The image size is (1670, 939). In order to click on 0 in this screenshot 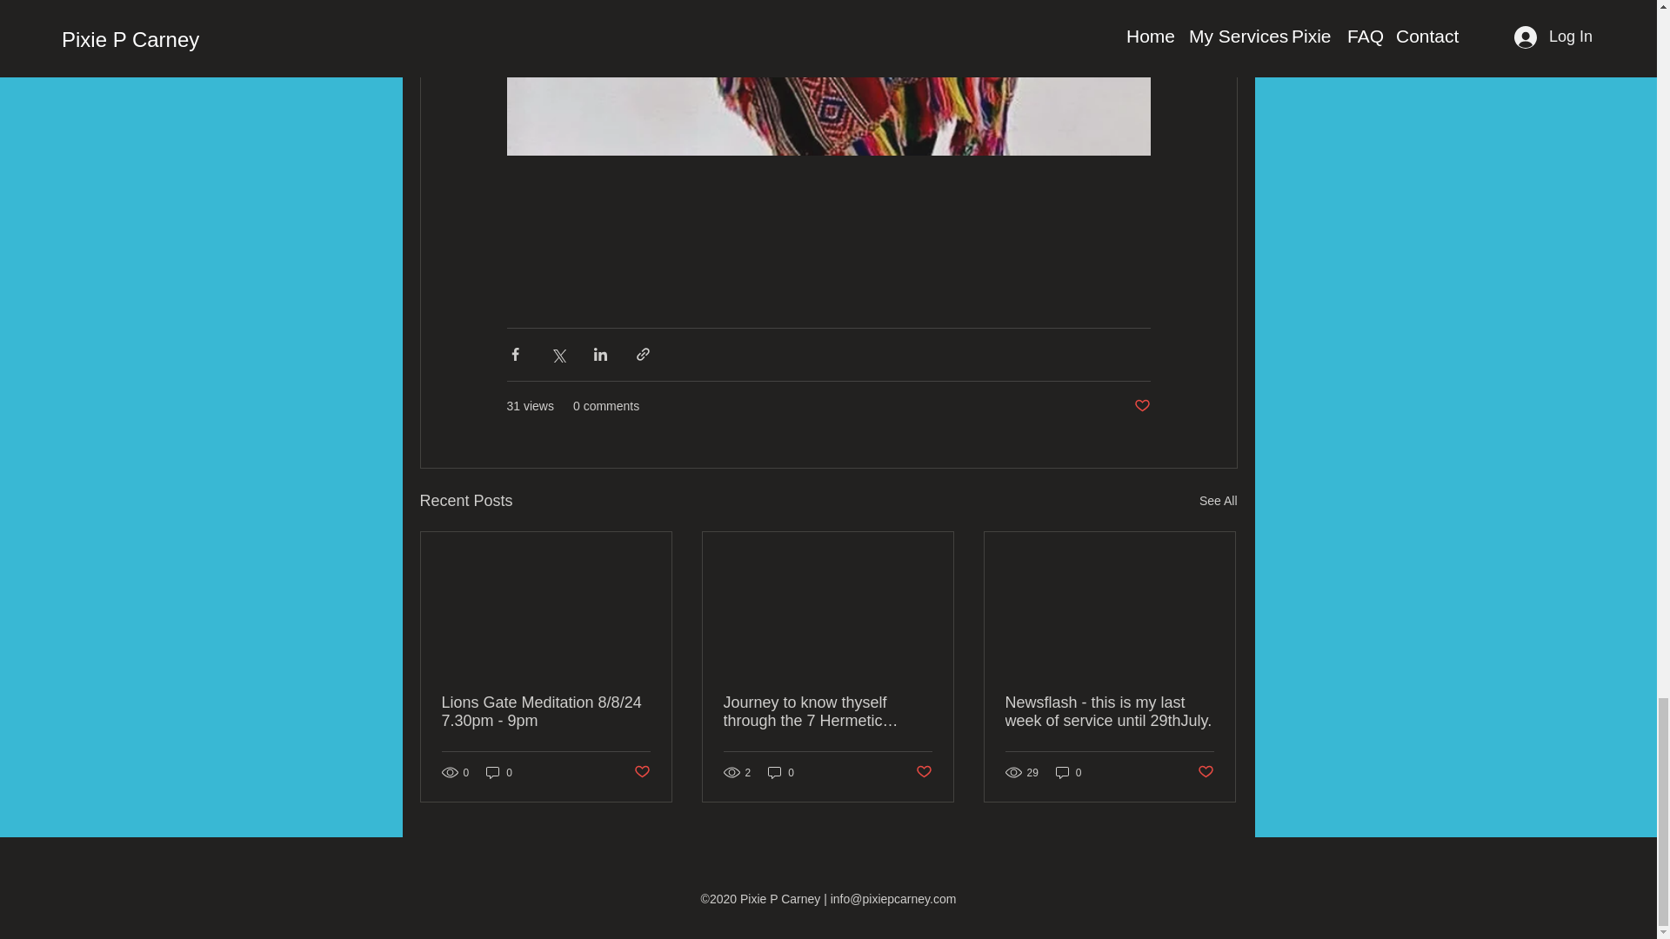, I will do `click(1068, 772)`.